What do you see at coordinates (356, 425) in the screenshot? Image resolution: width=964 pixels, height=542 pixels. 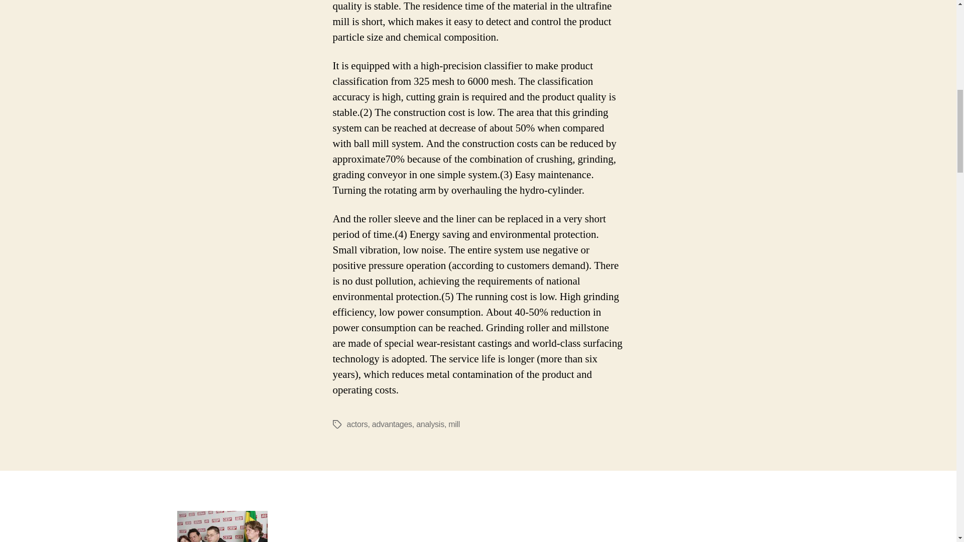 I see `actors` at bounding box center [356, 425].